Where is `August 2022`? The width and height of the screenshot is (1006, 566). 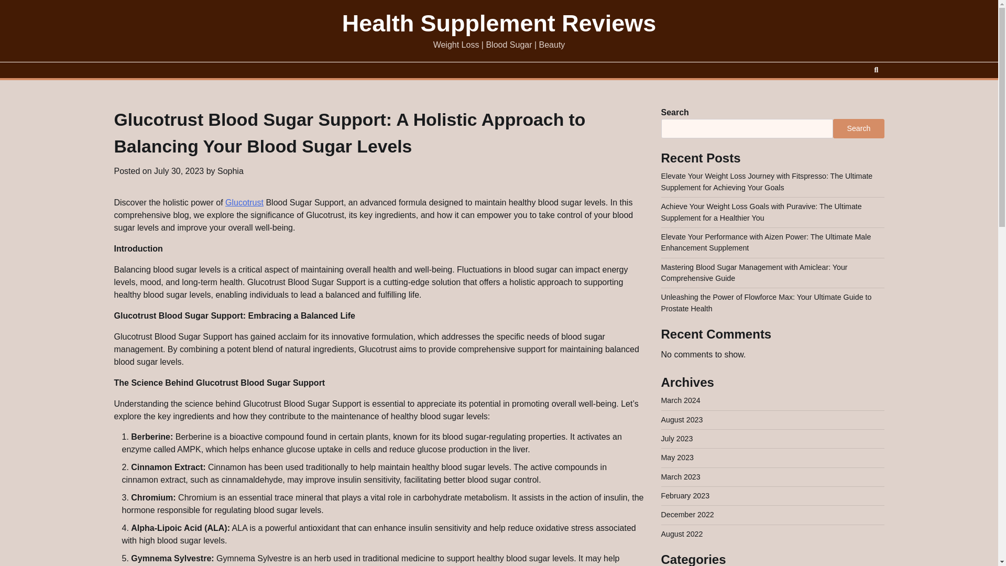 August 2022 is located at coordinates (682, 534).